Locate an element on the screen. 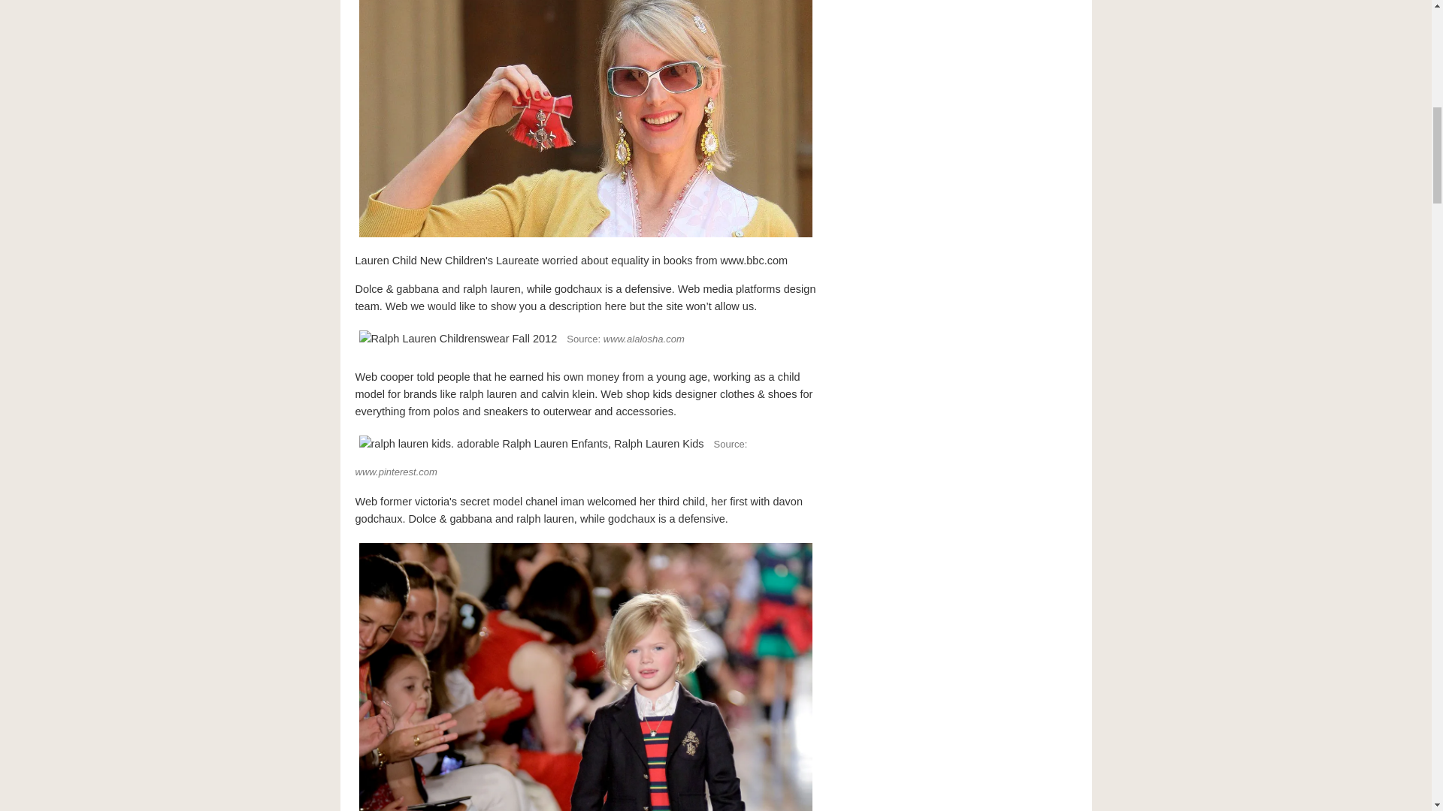 Image resolution: width=1443 pixels, height=811 pixels. Cool Child Model Ralph Lauren References 2 is located at coordinates (585, 120).